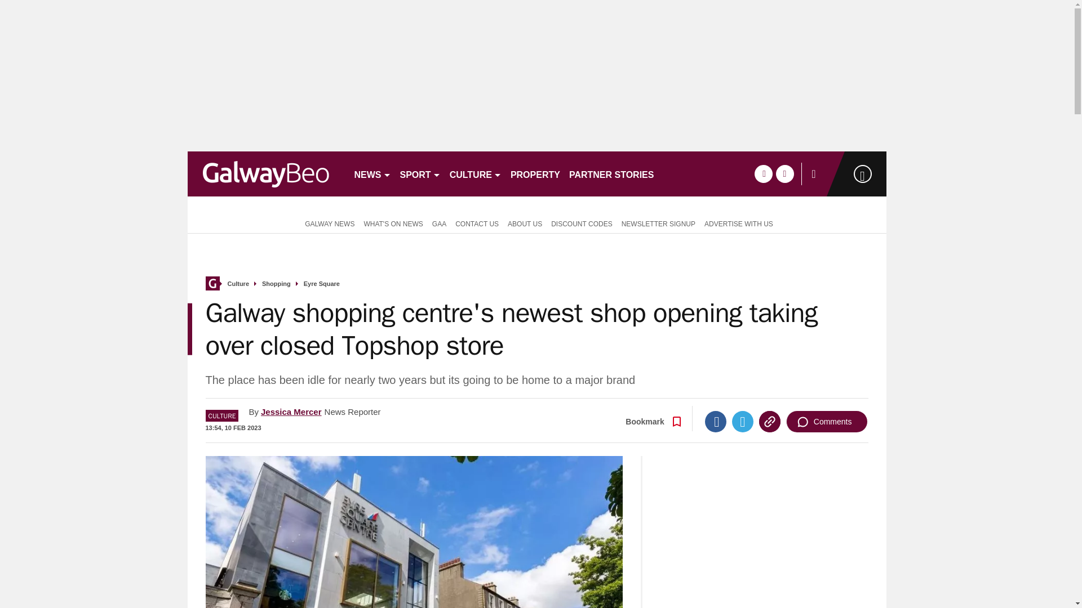 The image size is (1082, 608). I want to click on ADVERTISE WITH US, so click(739, 223).